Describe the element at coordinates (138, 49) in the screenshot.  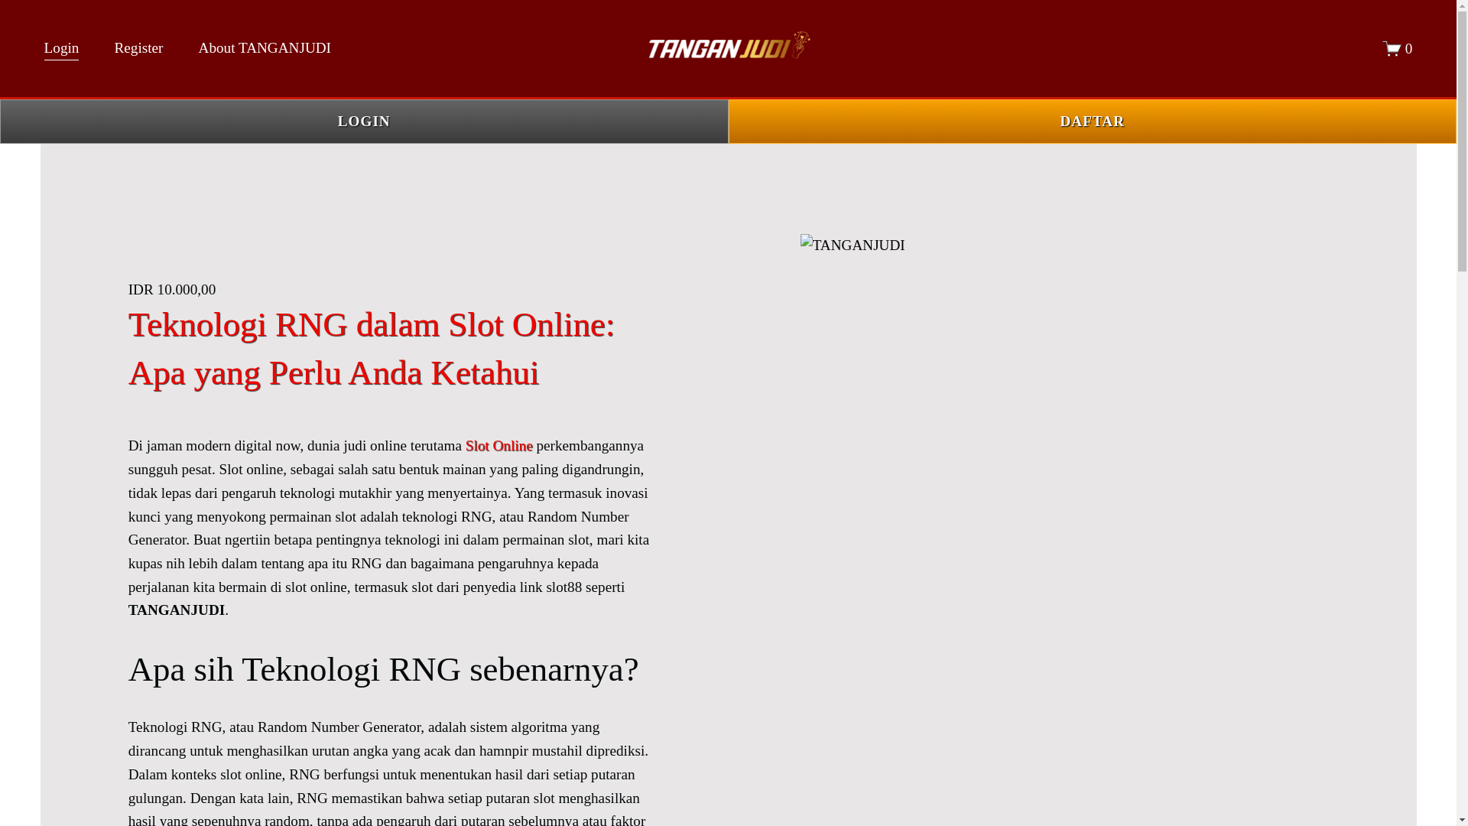
I see `Register` at that location.